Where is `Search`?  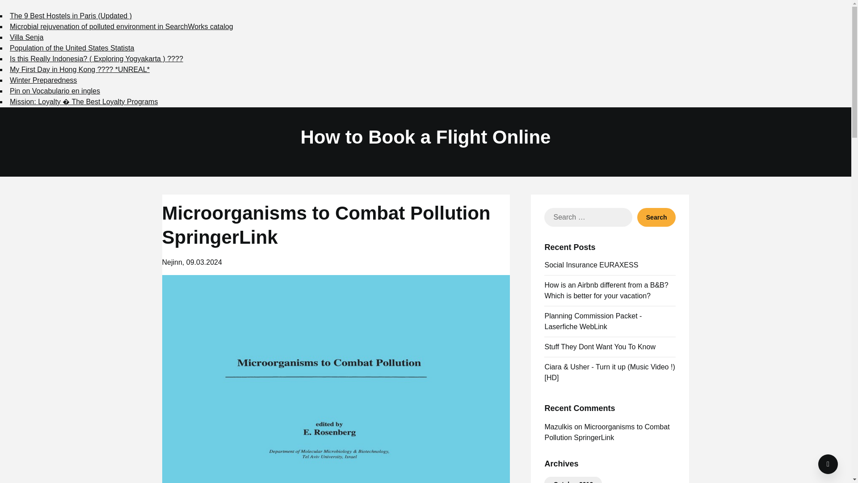
Search is located at coordinates (656, 217).